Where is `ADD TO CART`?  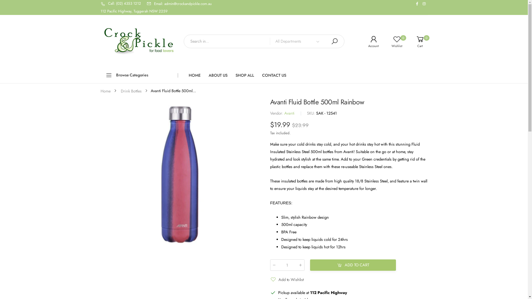 ADD TO CART is located at coordinates (353, 265).